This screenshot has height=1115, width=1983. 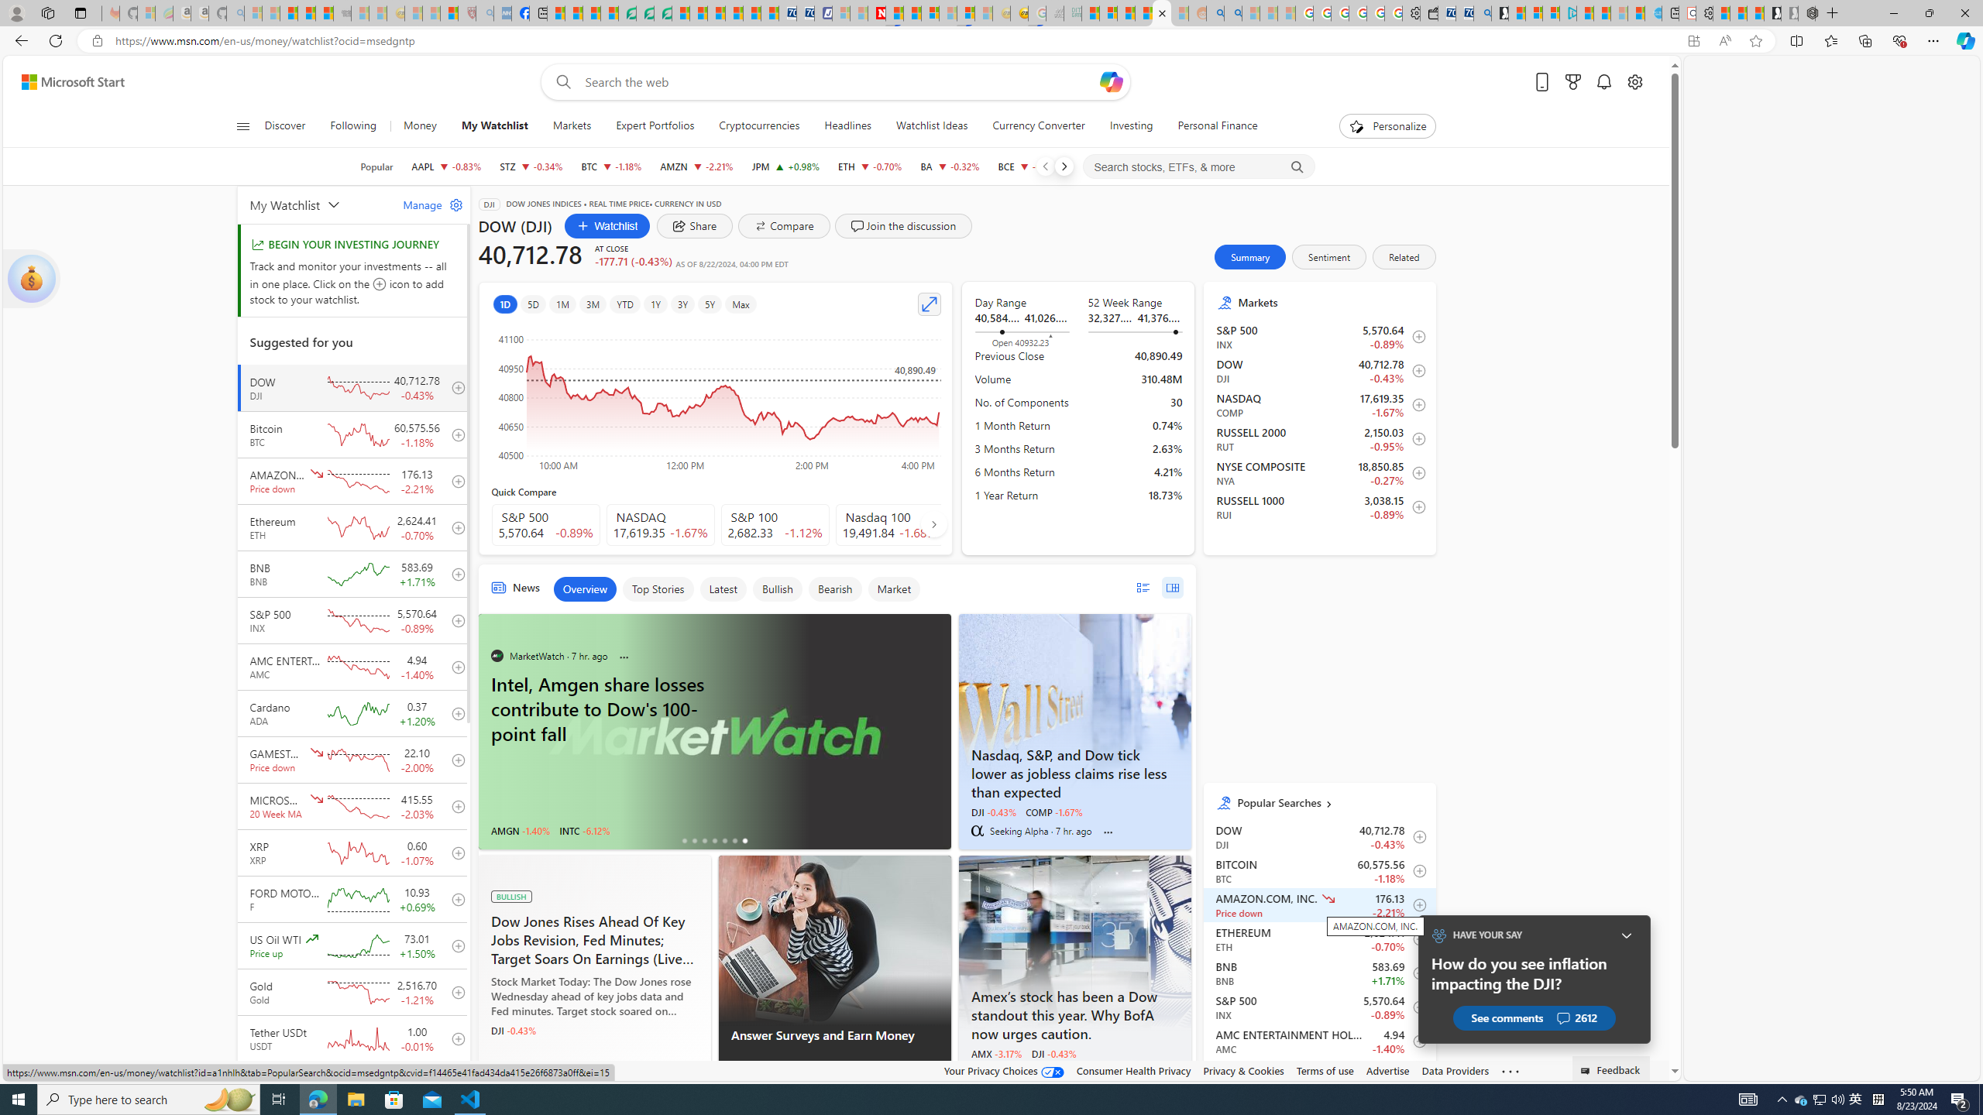 I want to click on Latest, so click(x=723, y=588).